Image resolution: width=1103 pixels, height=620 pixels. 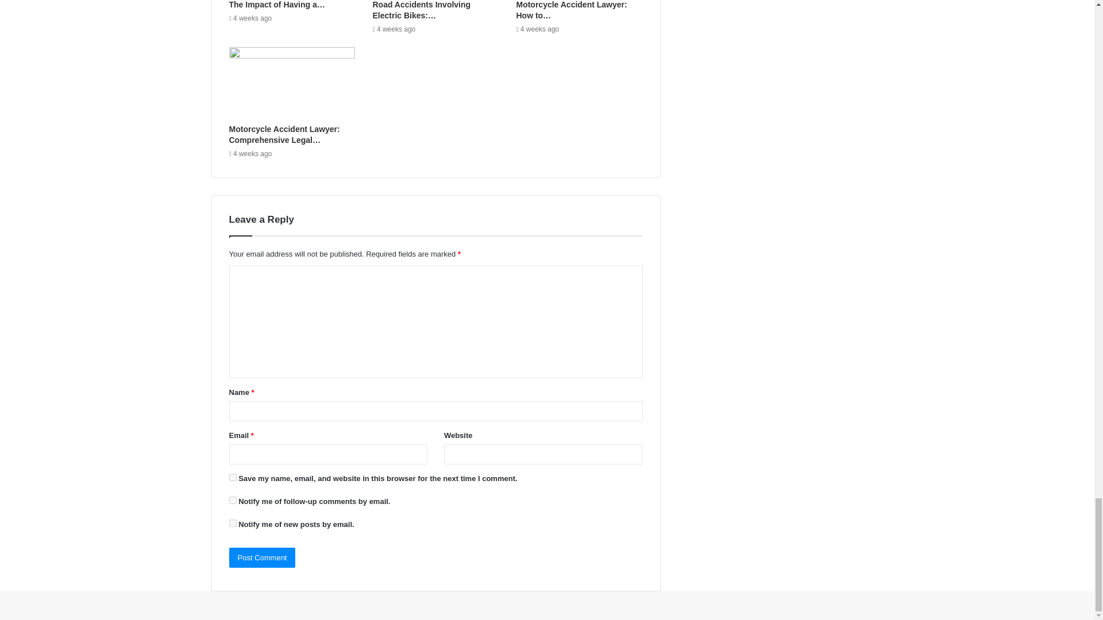 I want to click on subscribe, so click(x=232, y=501).